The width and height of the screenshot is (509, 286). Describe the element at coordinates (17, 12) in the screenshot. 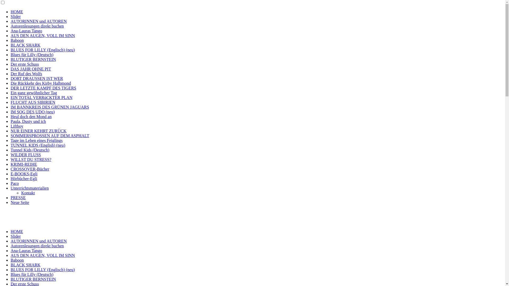

I see `HOME` at that location.